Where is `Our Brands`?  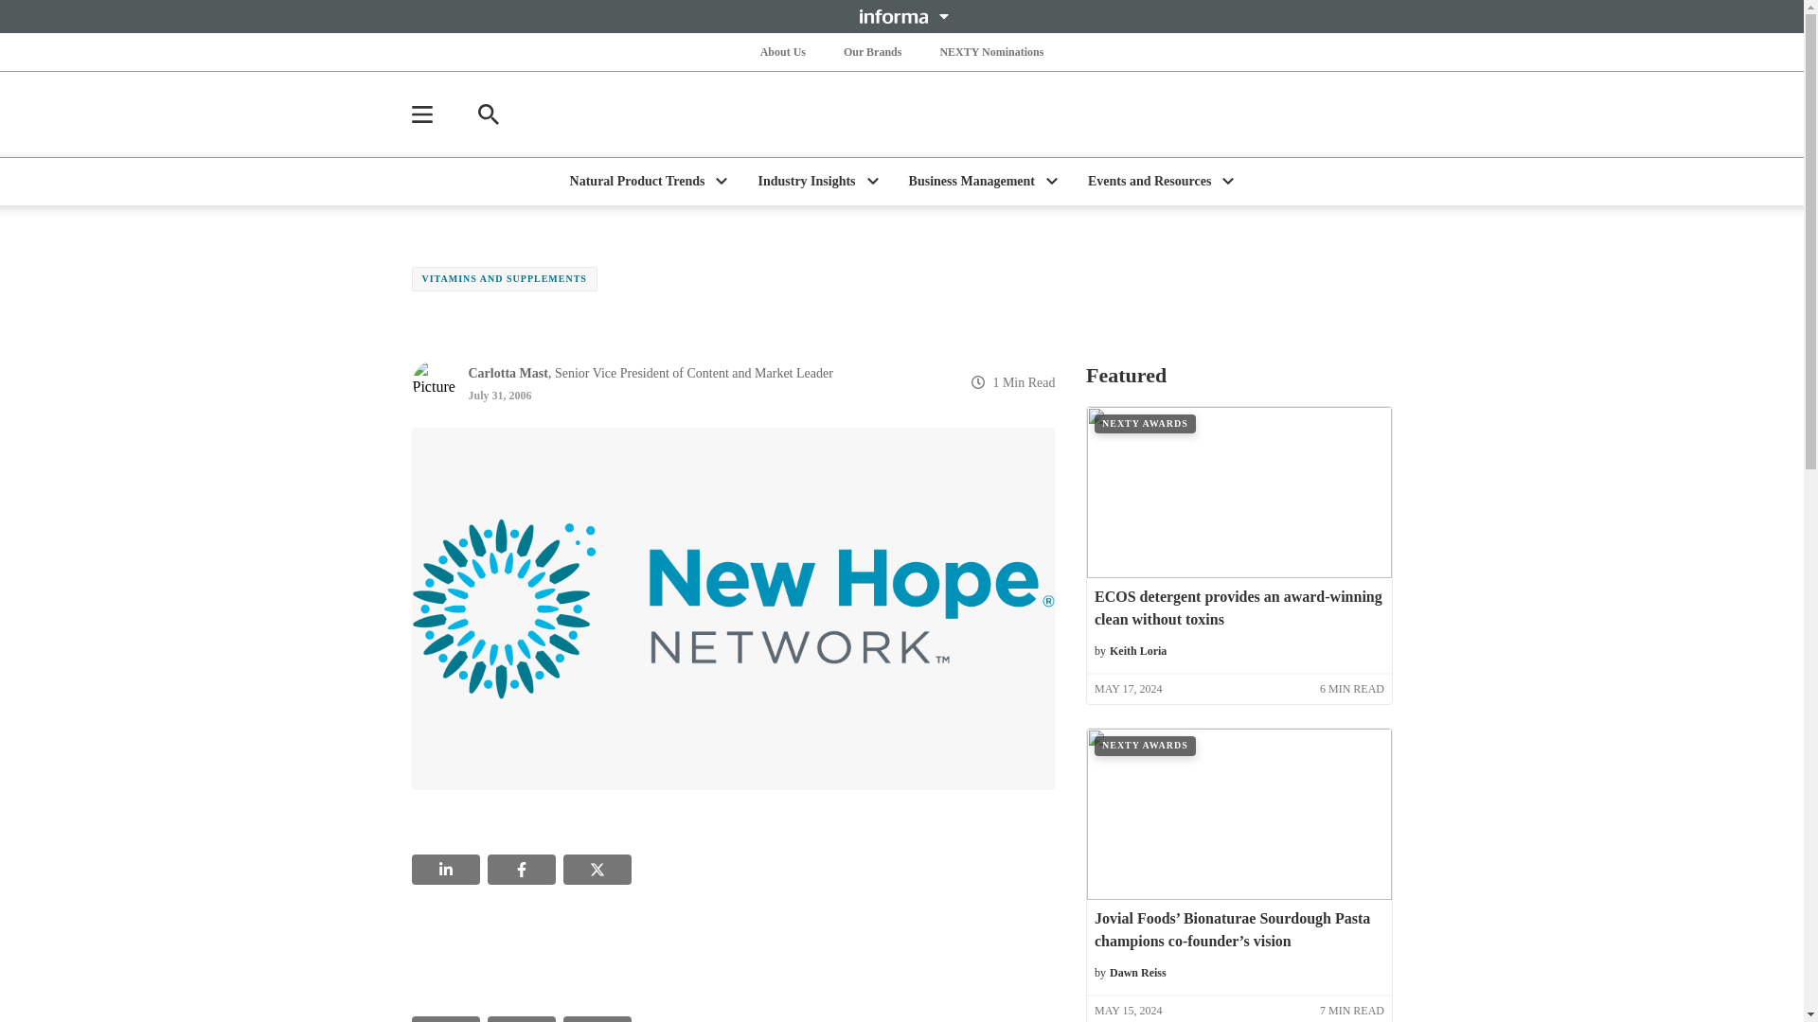 Our Brands is located at coordinates (873, 51).